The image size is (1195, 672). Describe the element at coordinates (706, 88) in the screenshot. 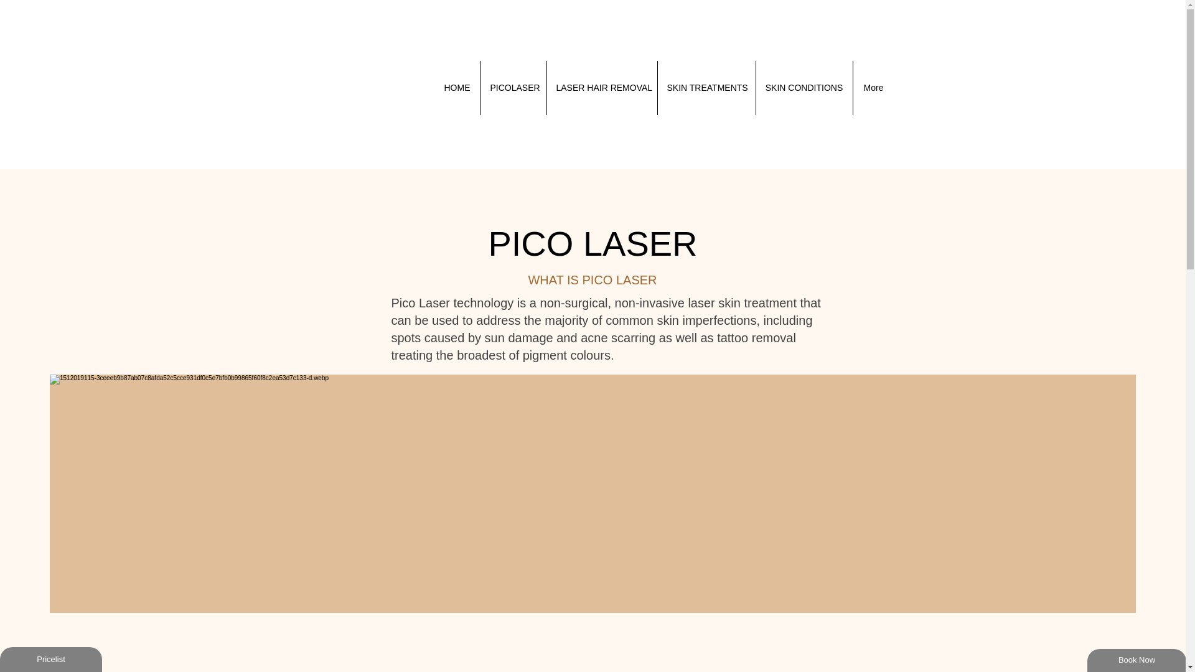

I see `SKIN TREATMENTS` at that location.